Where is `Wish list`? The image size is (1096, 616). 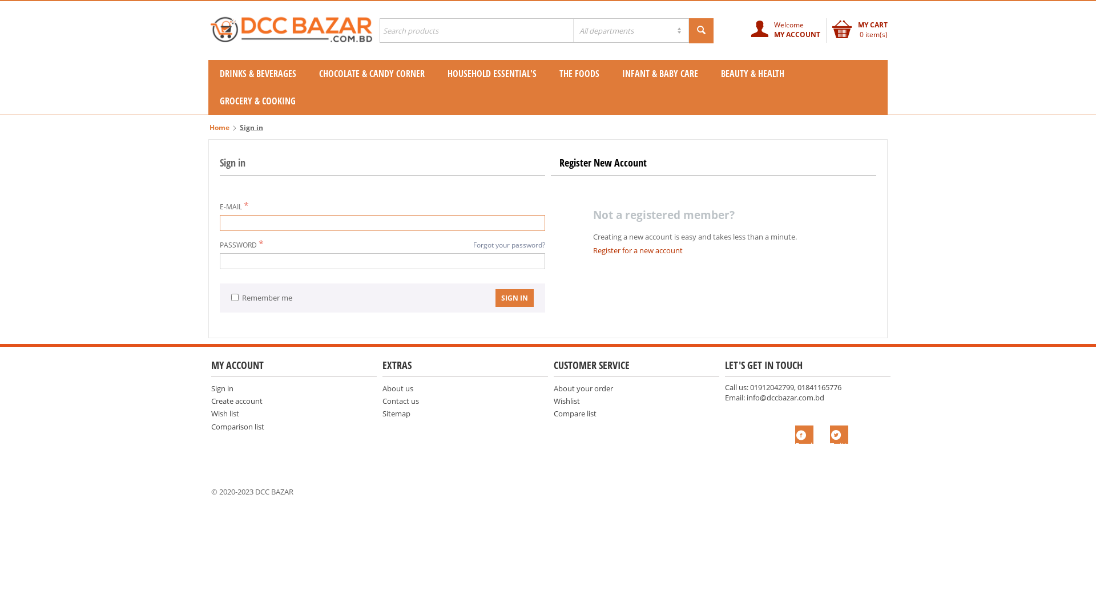 Wish list is located at coordinates (225, 414).